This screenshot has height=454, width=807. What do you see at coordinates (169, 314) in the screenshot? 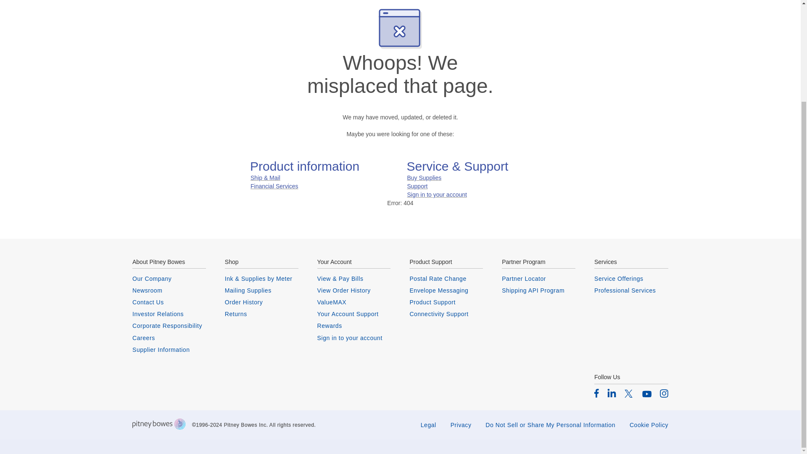
I see `Investor Relations` at bounding box center [169, 314].